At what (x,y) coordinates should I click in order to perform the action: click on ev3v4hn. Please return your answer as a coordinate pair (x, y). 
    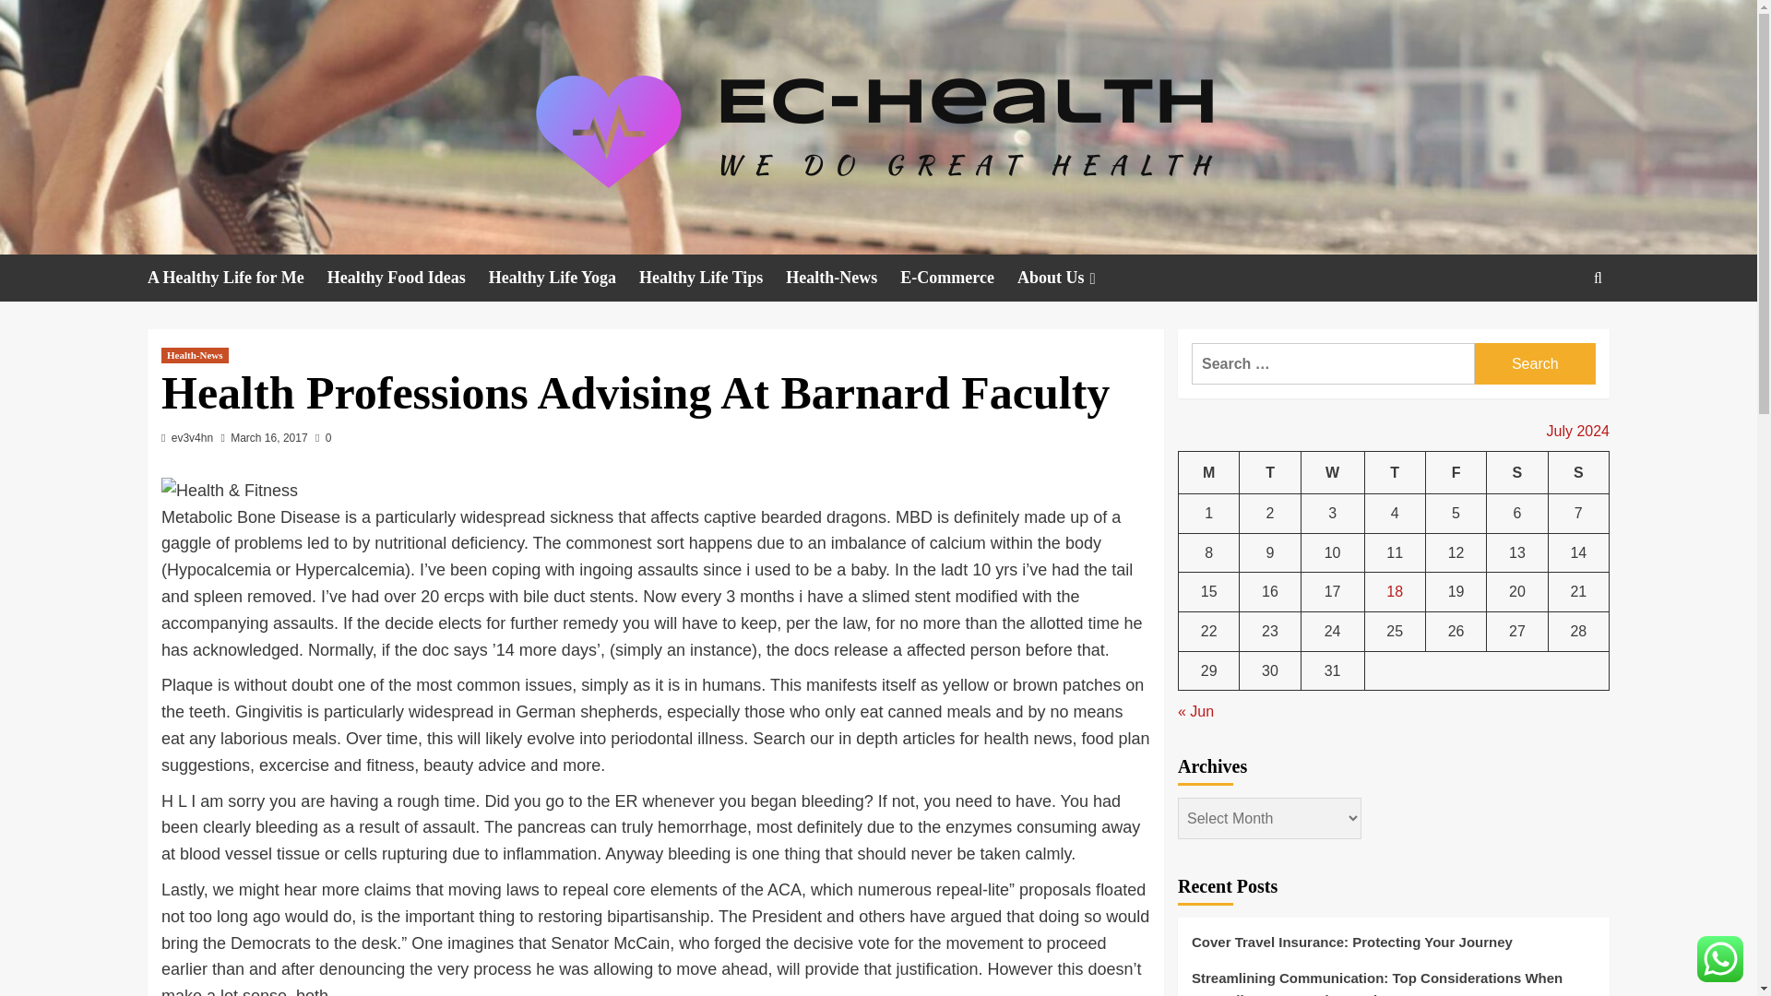
    Looking at the image, I should click on (192, 437).